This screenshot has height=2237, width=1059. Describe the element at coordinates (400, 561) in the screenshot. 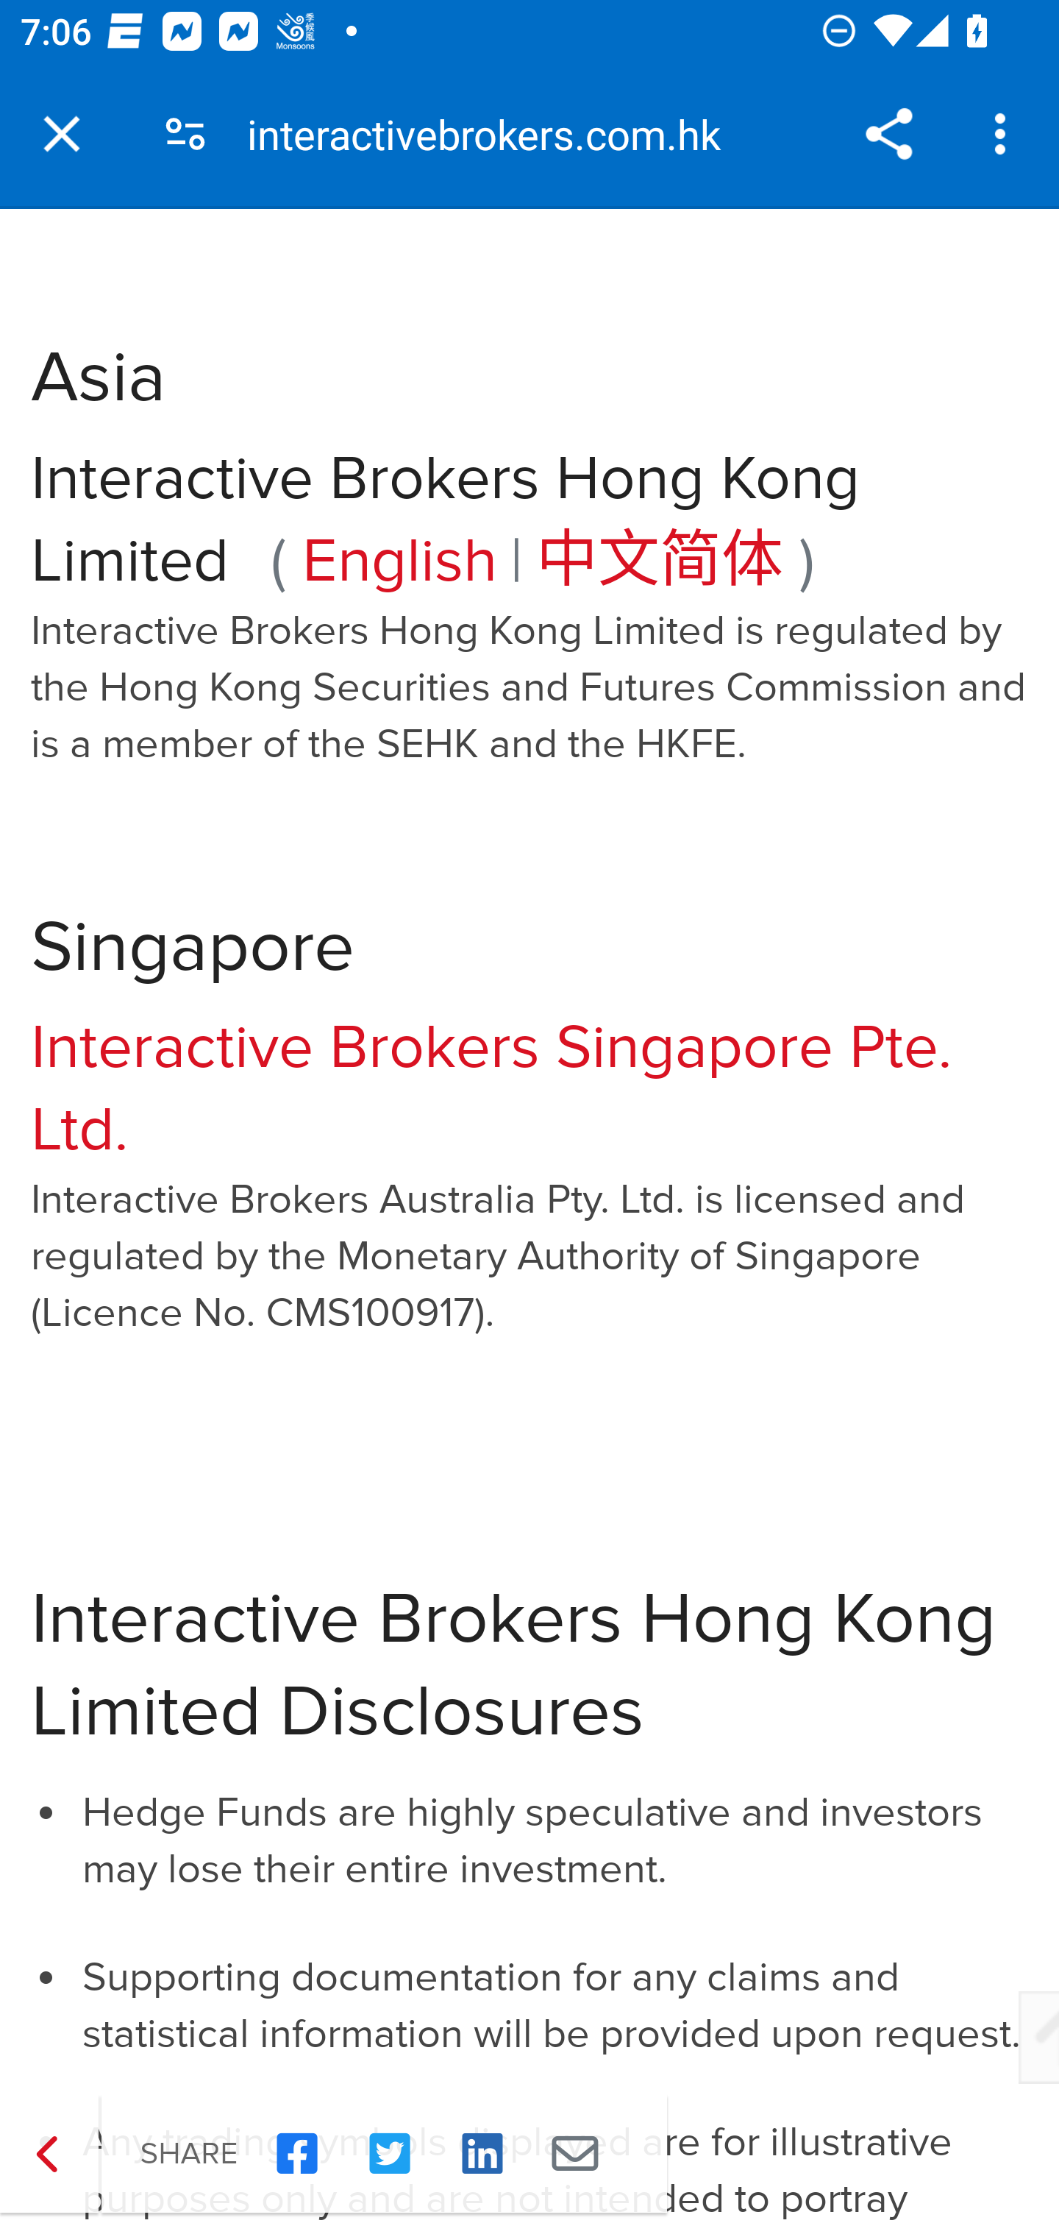

I see `English` at that location.